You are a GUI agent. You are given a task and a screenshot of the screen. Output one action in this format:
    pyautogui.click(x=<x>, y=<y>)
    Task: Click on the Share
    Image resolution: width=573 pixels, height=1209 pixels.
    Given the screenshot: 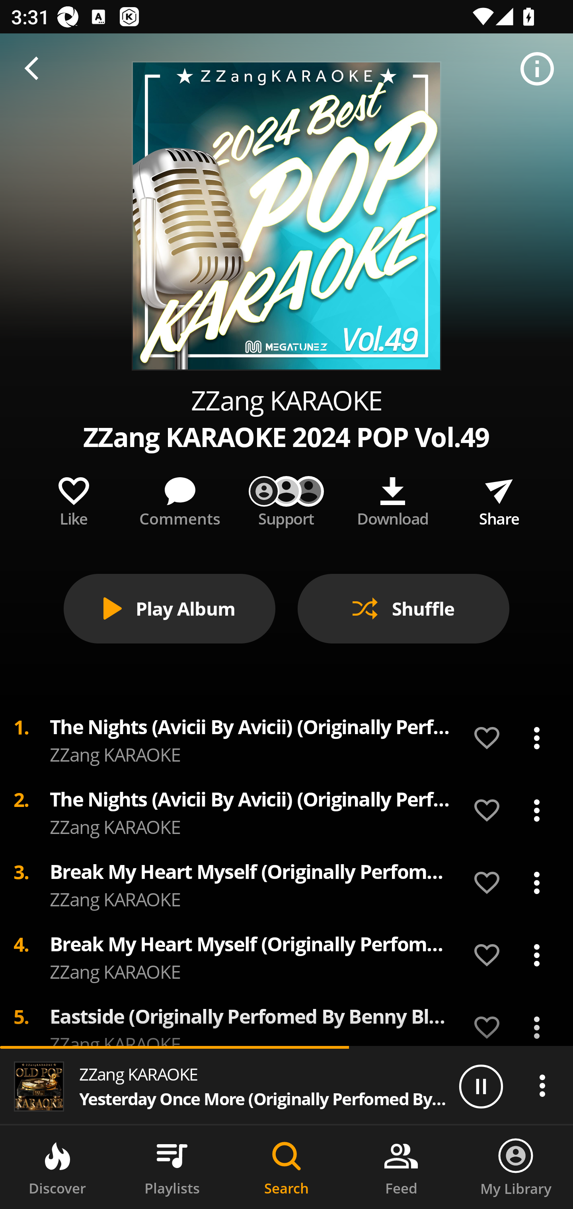 What is the action you would take?
    pyautogui.click(x=499, y=499)
    